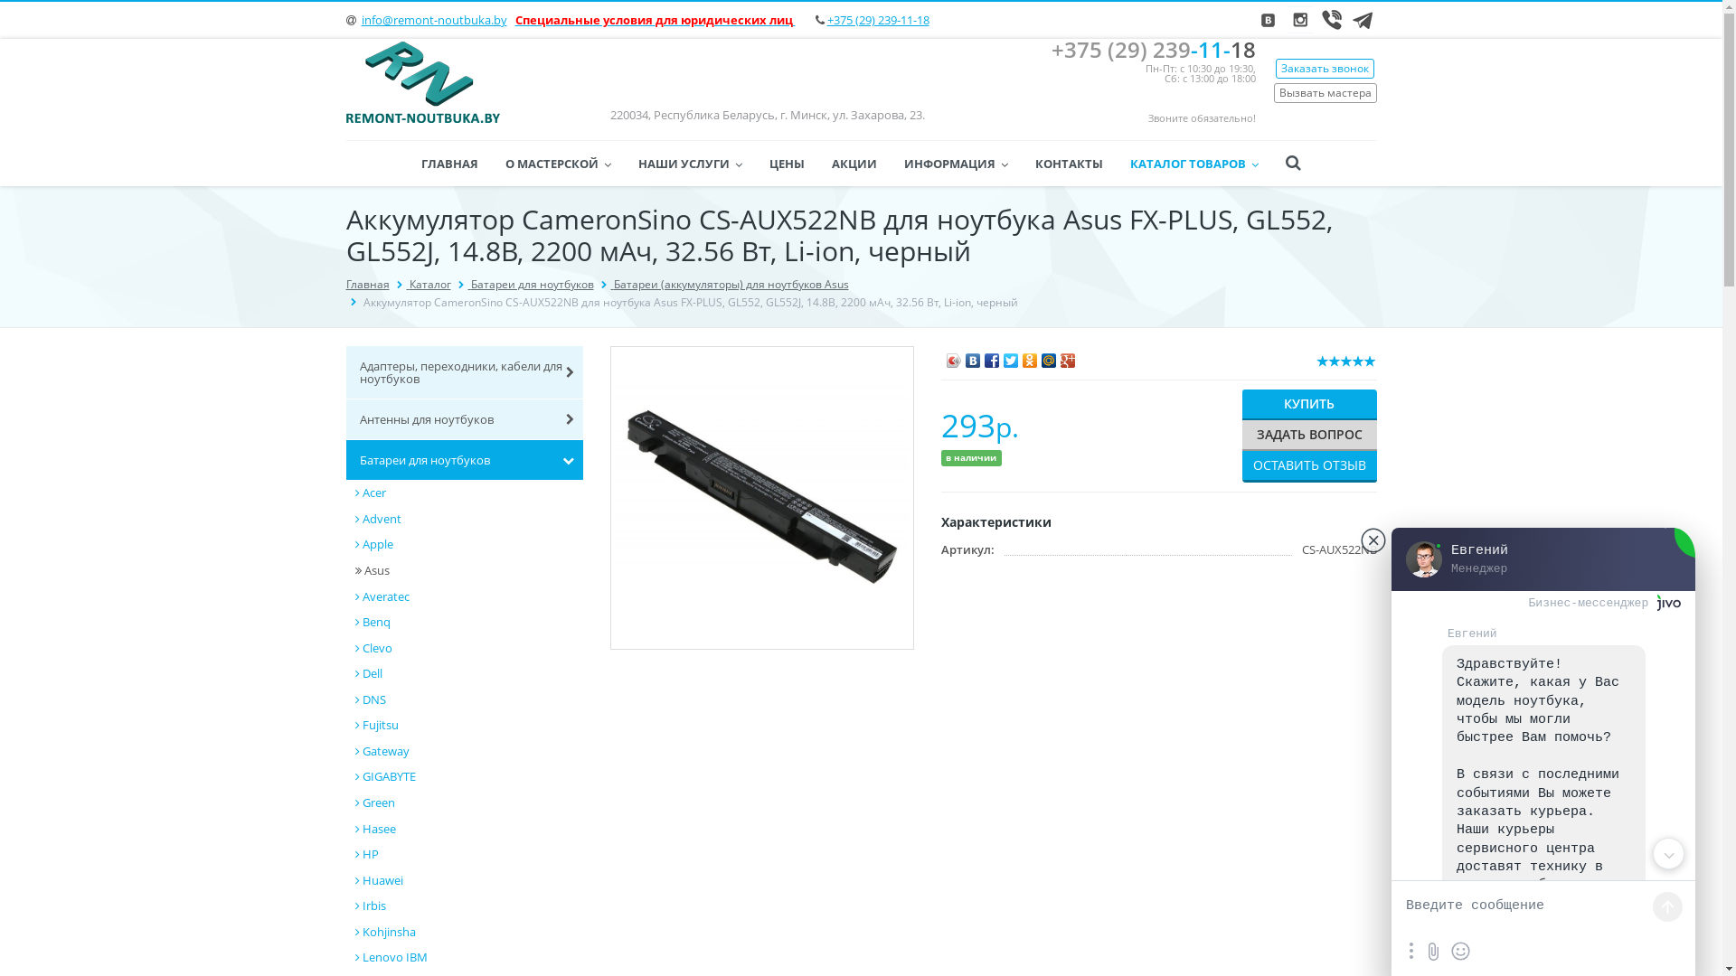 This screenshot has height=976, width=1736. What do you see at coordinates (993, 356) in the screenshot?
I see `Facebook` at bounding box center [993, 356].